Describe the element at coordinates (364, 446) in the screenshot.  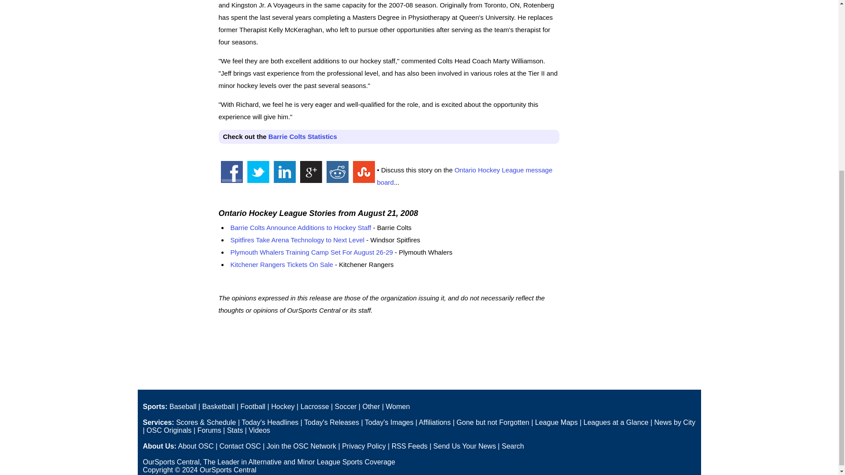
I see `Privacy Policy` at that location.